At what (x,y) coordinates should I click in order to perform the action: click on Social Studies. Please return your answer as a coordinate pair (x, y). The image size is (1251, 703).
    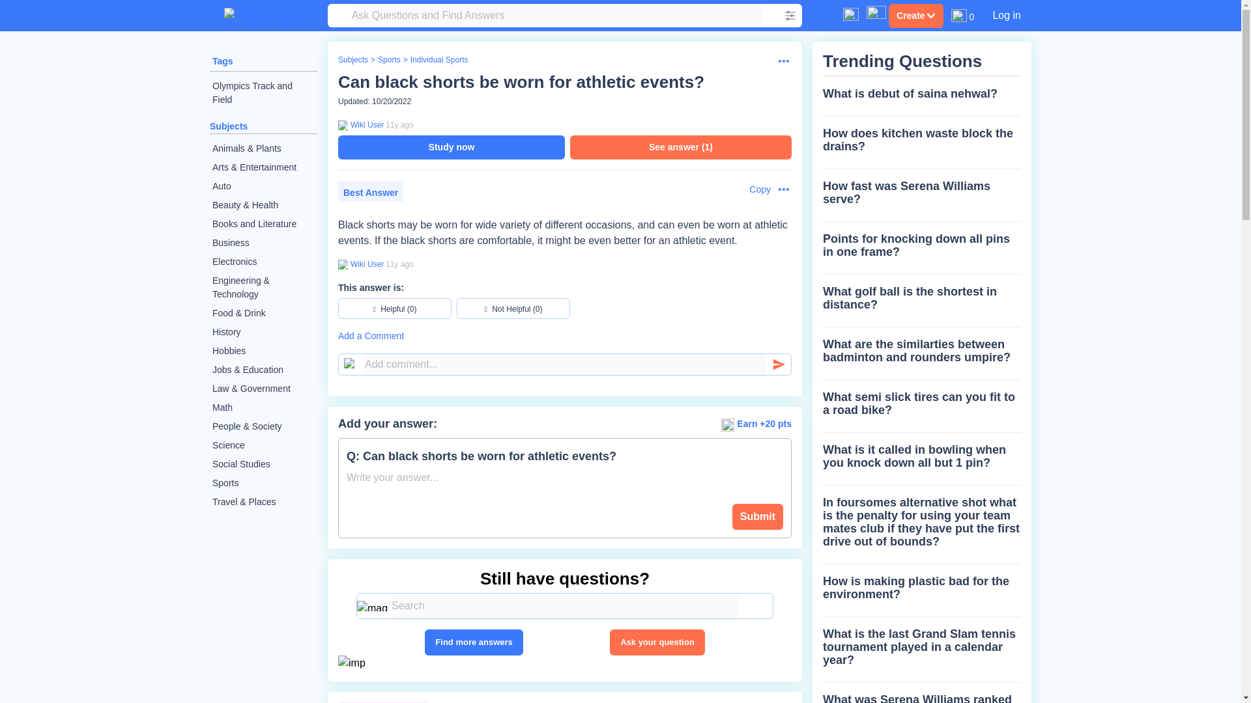
    Looking at the image, I should click on (263, 463).